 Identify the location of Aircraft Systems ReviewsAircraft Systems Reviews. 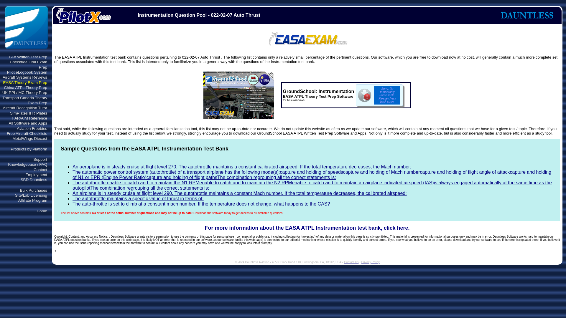
(25, 77).